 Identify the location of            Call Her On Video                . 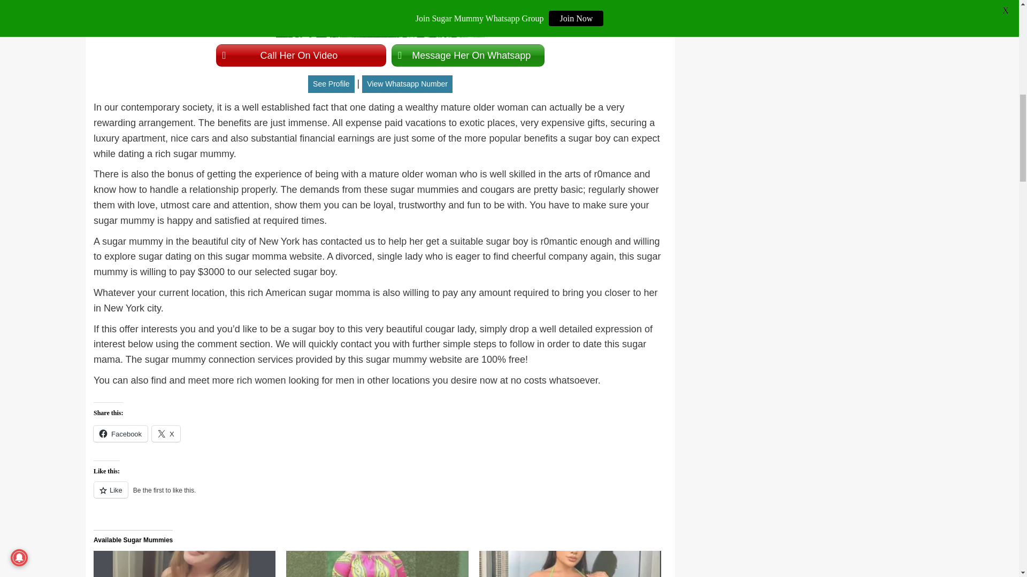
(301, 56).